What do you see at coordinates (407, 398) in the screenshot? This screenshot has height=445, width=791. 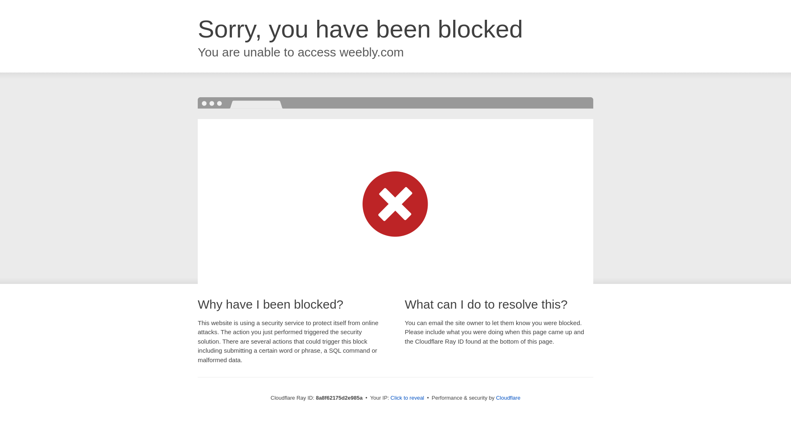 I see `Click to reveal` at bounding box center [407, 398].